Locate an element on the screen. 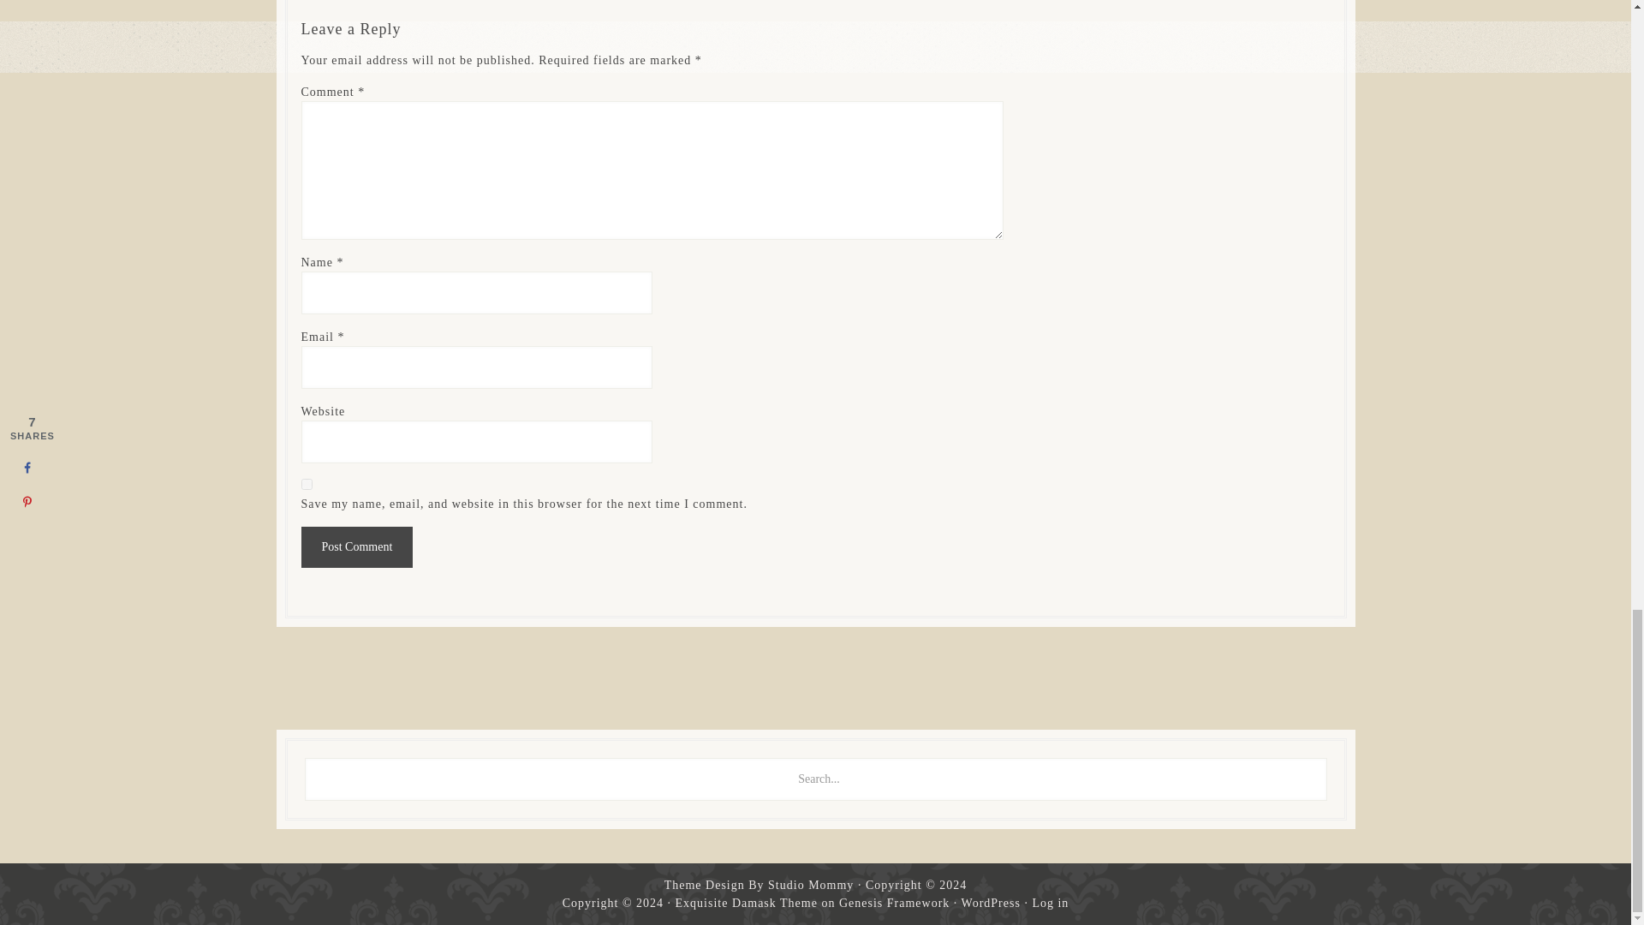 The width and height of the screenshot is (1644, 925). Studio Mommy is located at coordinates (810, 886).